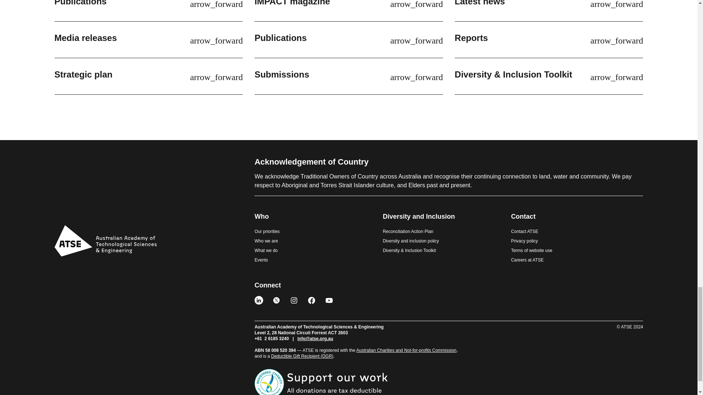 The height and width of the screenshot is (395, 703). What do you see at coordinates (258, 300) in the screenshot?
I see `LinkedIn` at bounding box center [258, 300].